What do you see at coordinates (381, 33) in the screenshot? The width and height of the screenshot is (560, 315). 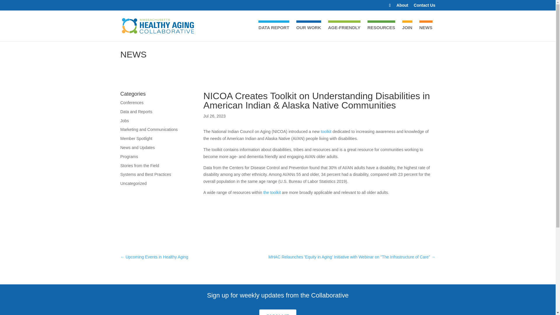 I see `RESOURCES` at bounding box center [381, 33].